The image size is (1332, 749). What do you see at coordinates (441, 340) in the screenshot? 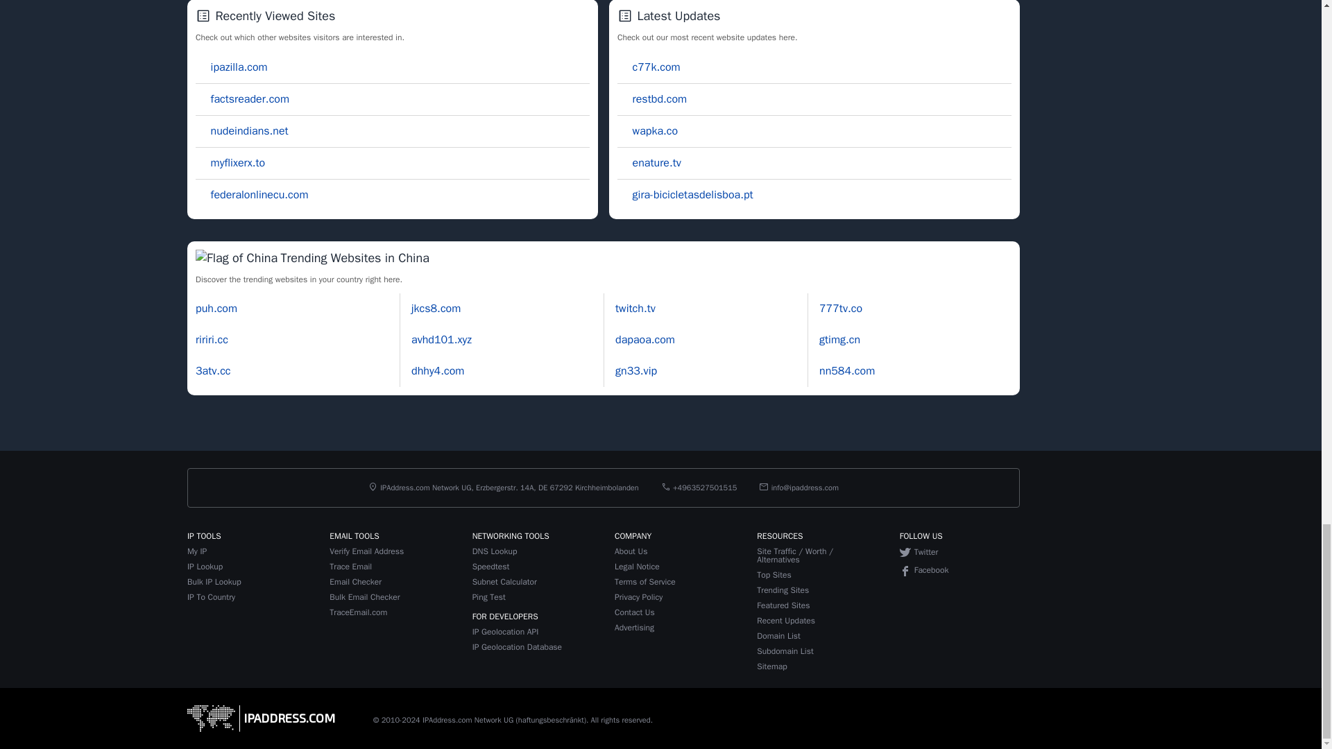
I see `avhd101.xyz` at bounding box center [441, 340].